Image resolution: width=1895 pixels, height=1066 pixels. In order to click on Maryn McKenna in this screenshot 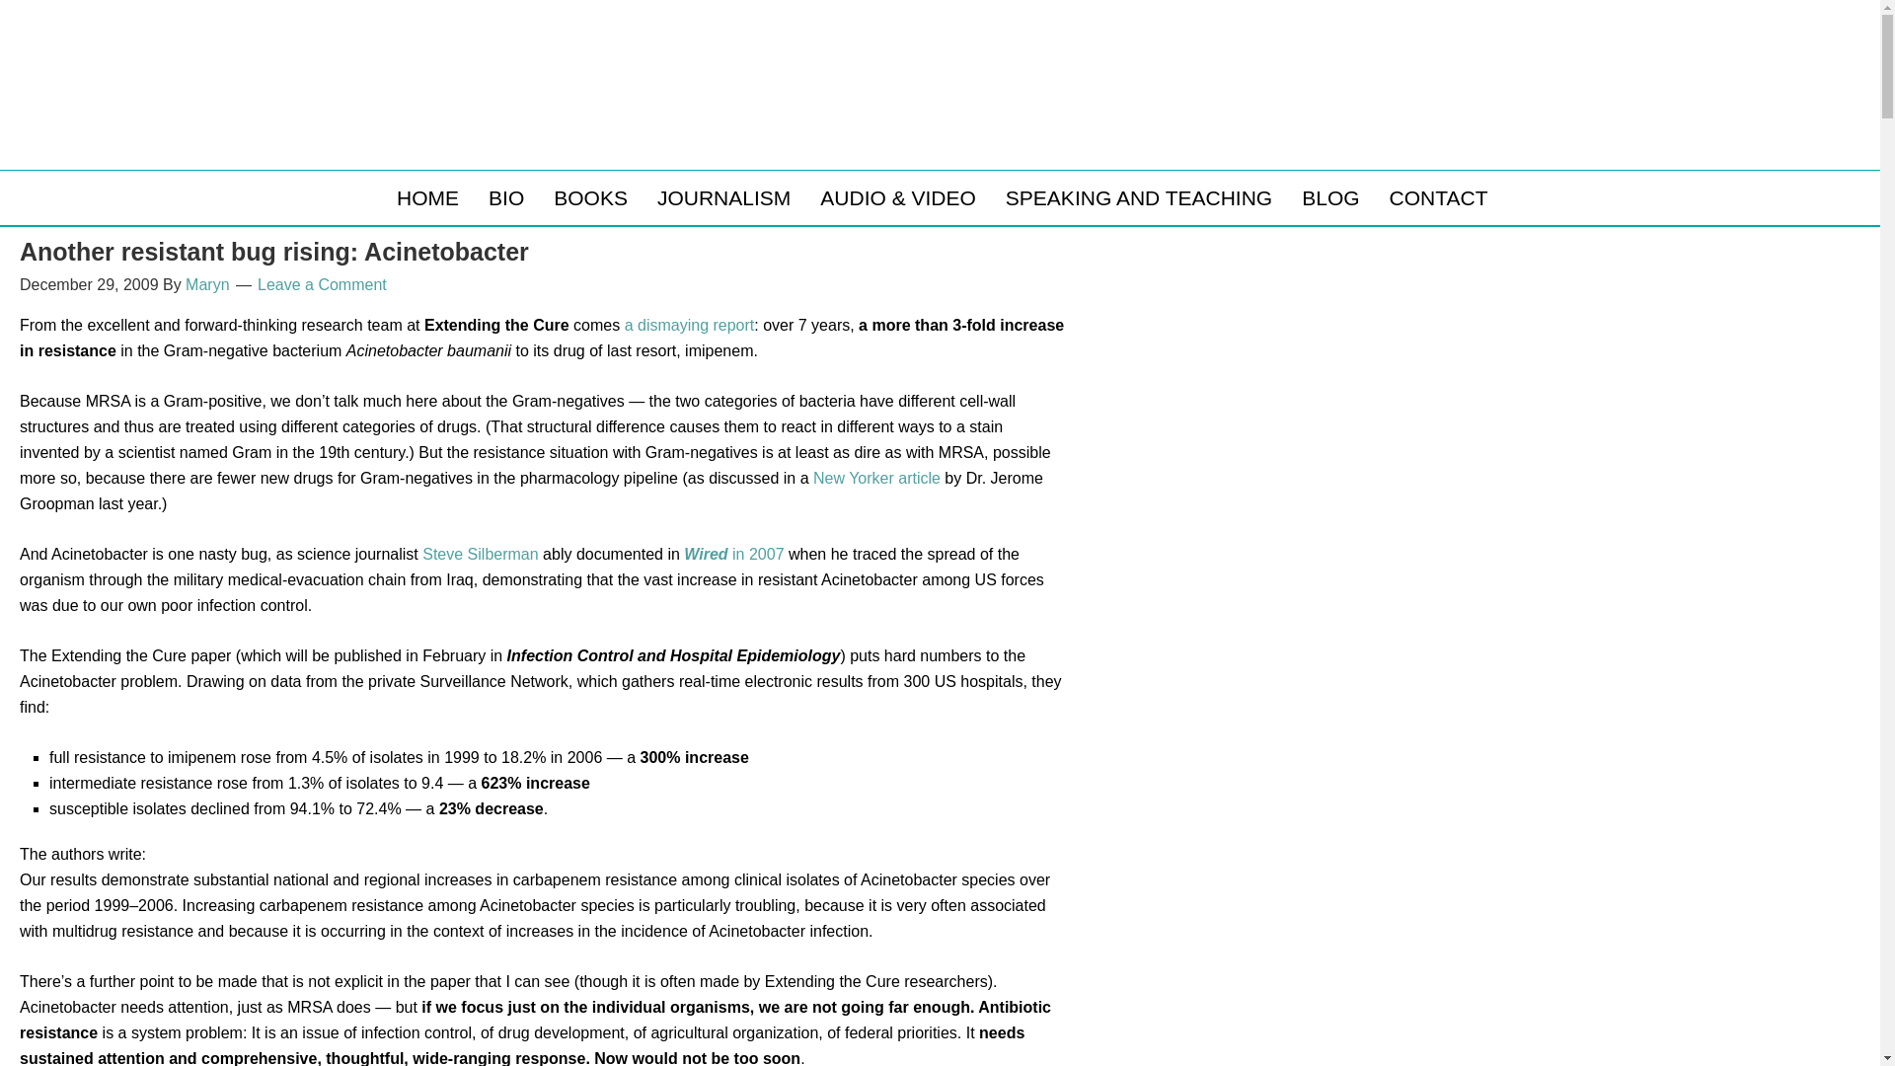, I will do `click(614, 116)`.